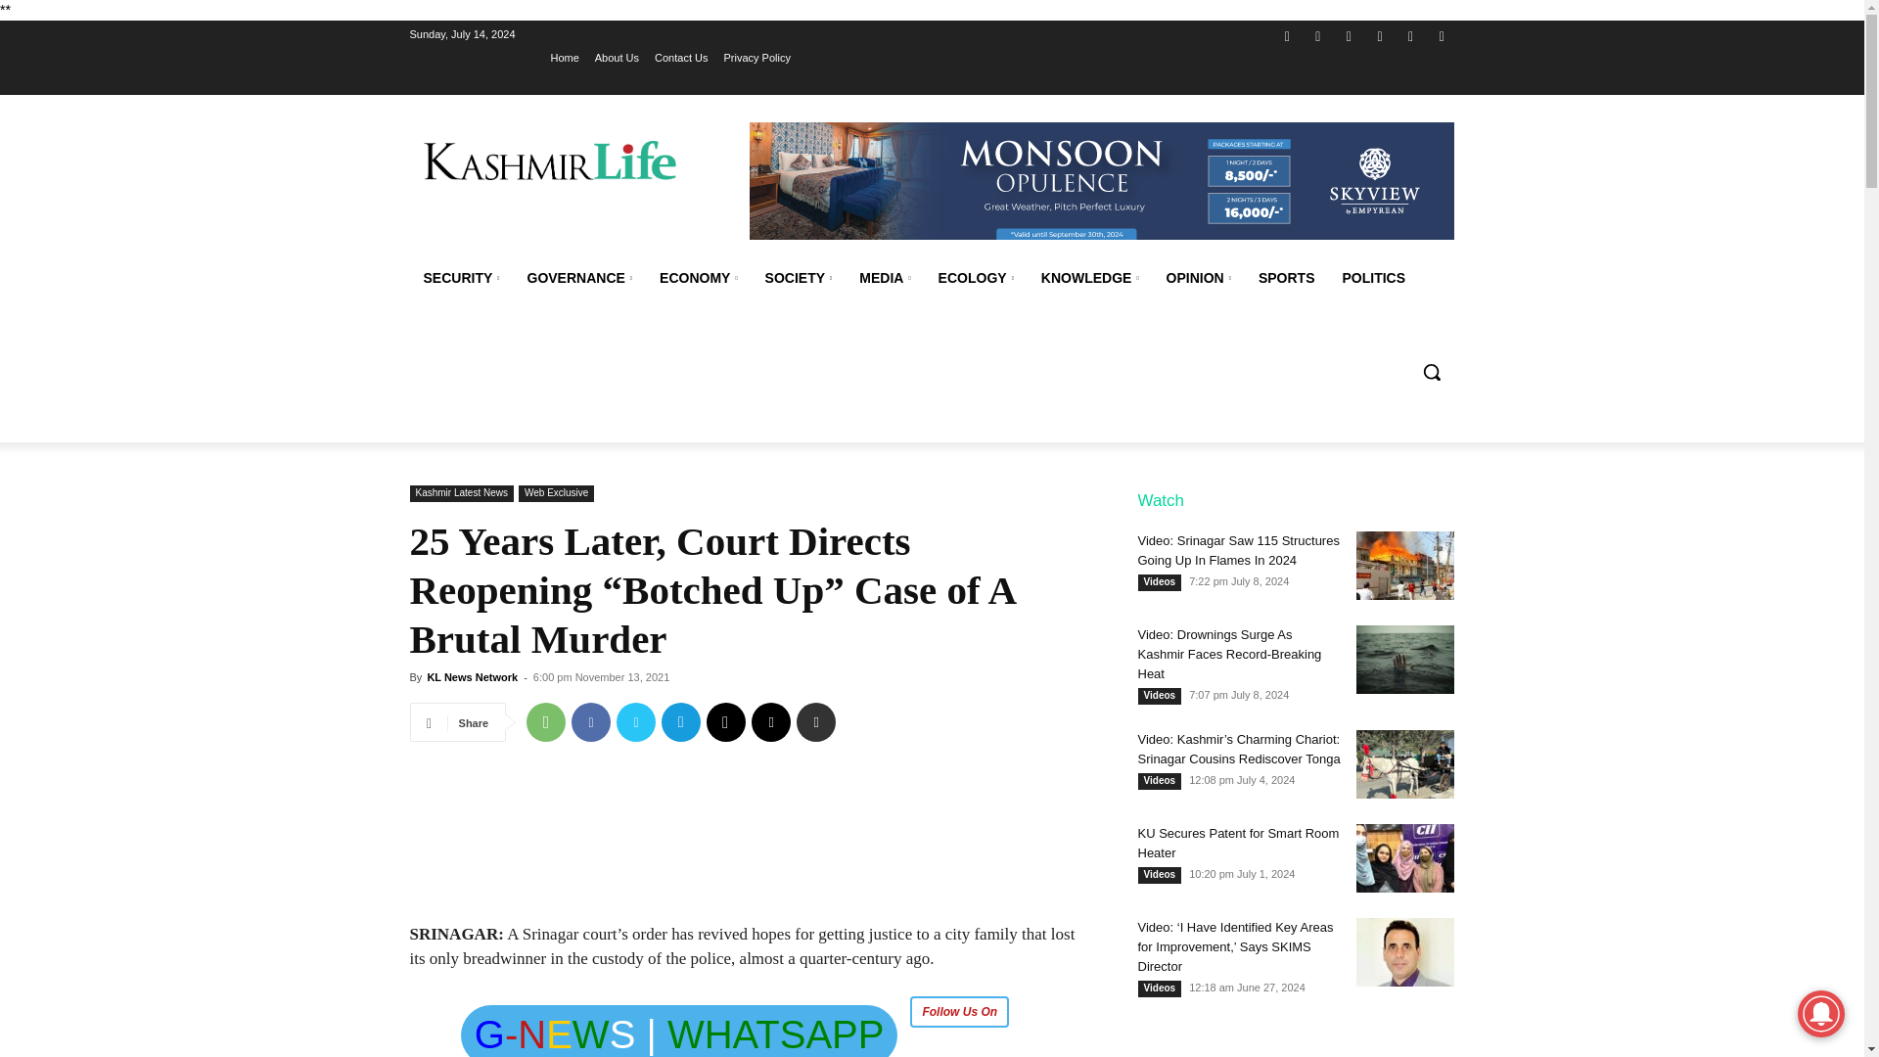  Describe the element at coordinates (1319, 35) in the screenshot. I see `Instagram` at that location.